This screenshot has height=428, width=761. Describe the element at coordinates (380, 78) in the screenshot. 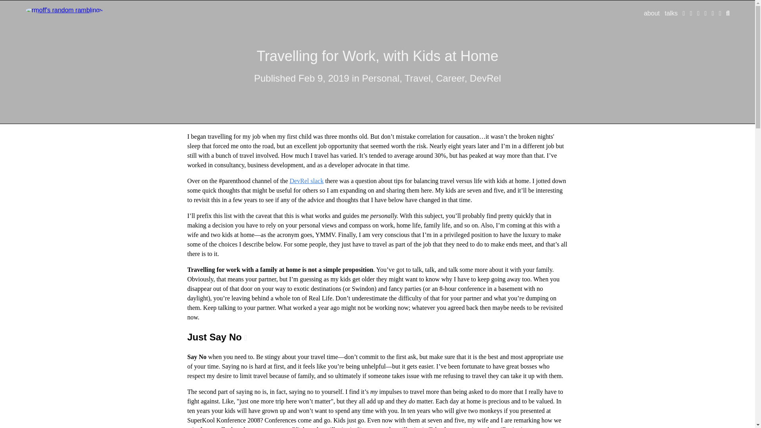

I see `Personal` at that location.